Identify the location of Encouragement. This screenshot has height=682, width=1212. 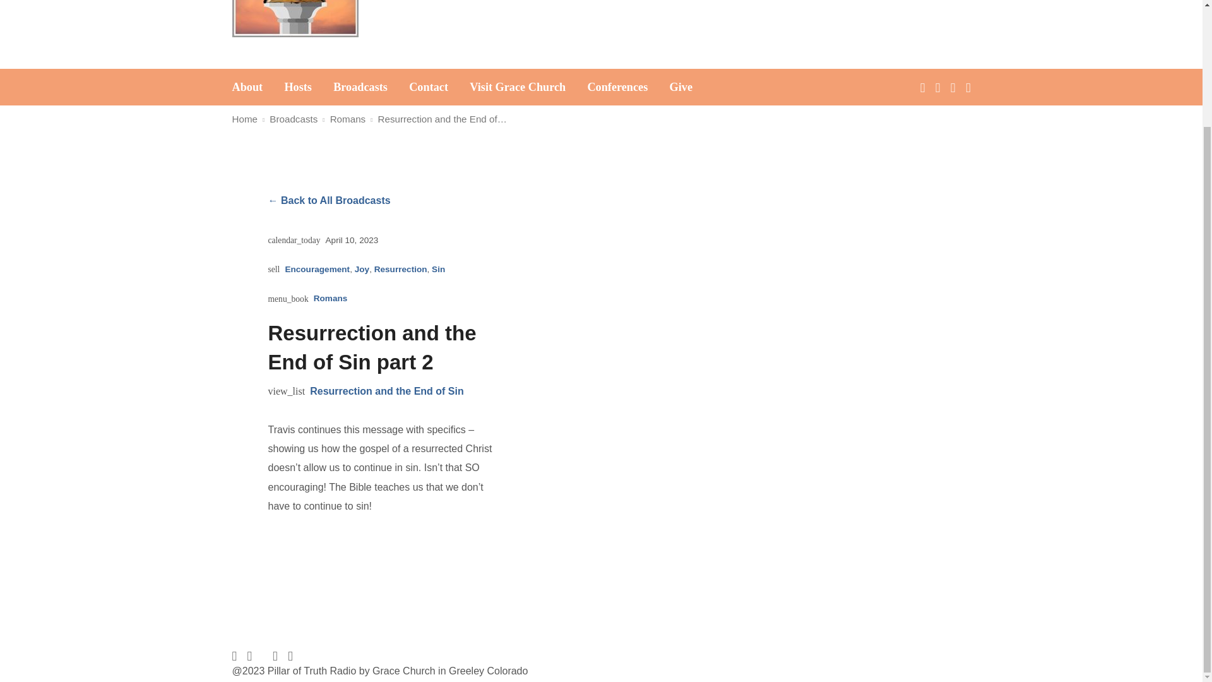
(317, 269).